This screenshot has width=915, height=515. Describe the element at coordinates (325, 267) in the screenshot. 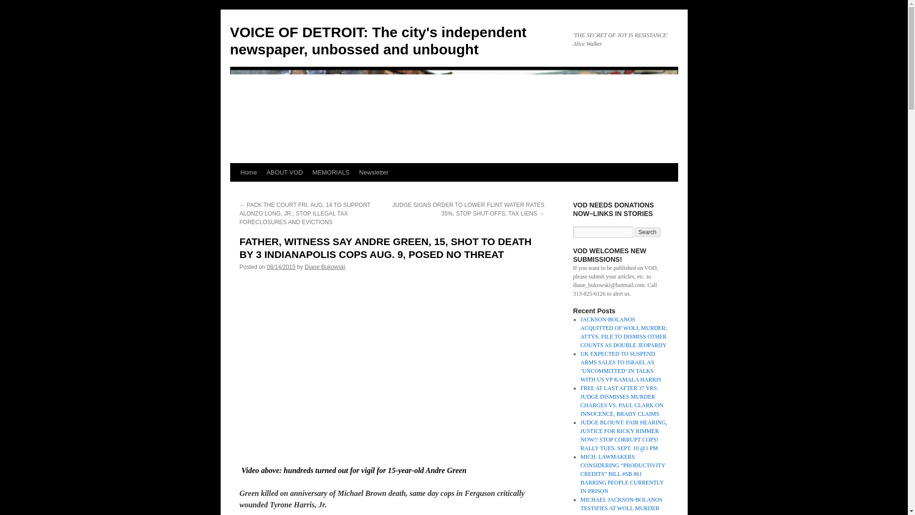

I see `View all posts by Diane Bukowski` at that location.